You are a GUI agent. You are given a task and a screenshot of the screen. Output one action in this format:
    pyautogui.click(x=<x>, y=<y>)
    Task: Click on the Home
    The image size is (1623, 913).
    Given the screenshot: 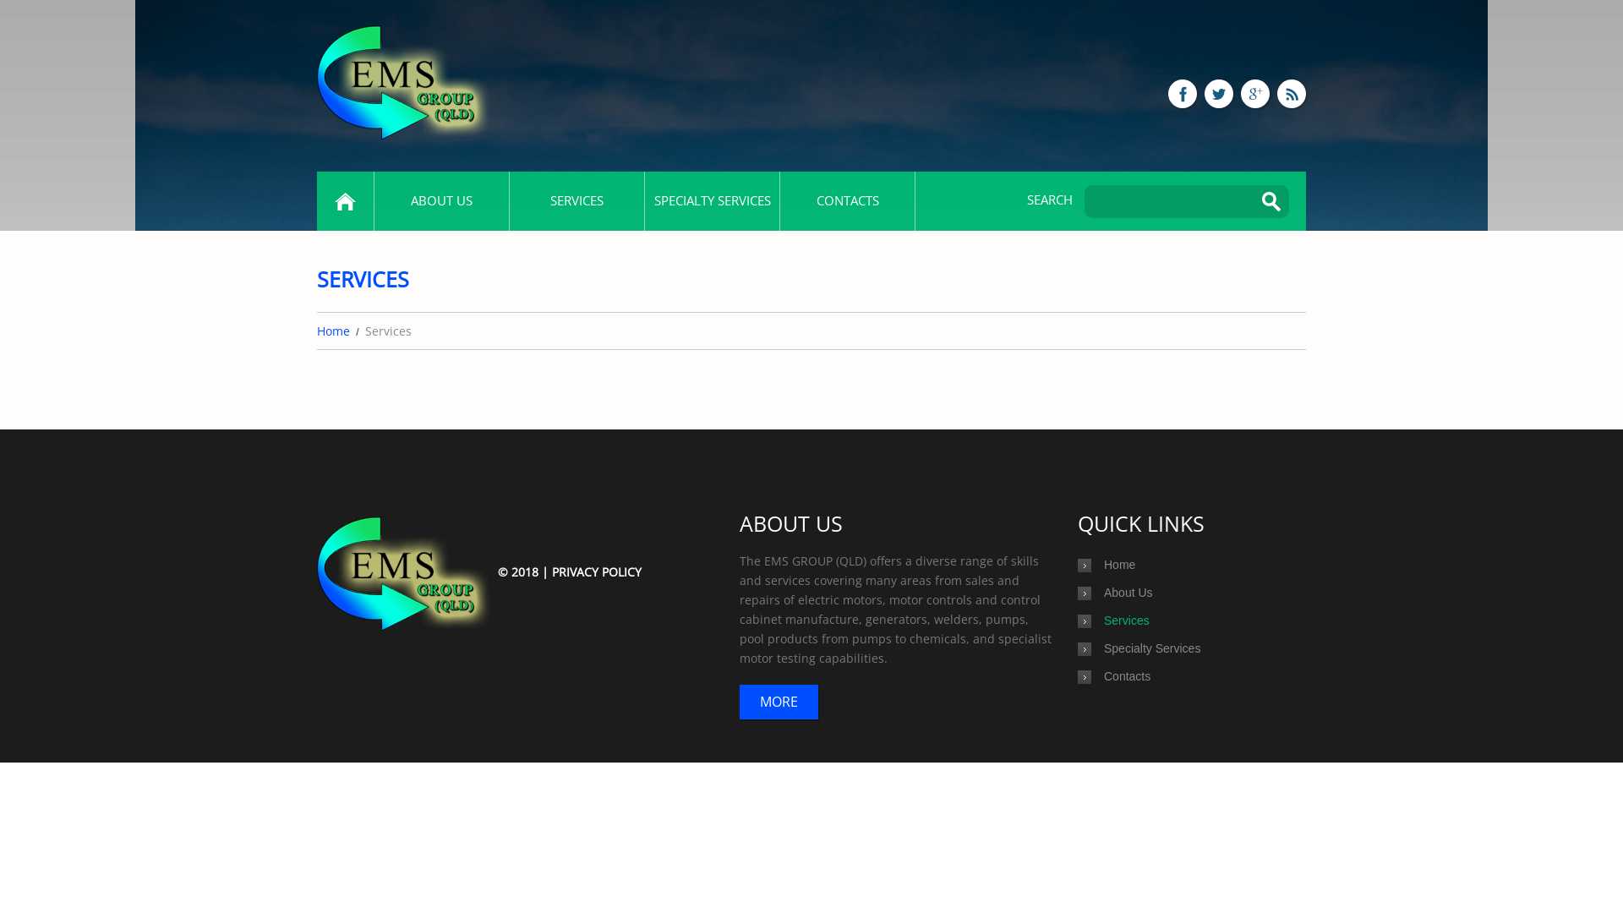 What is the action you would take?
    pyautogui.click(x=333, y=331)
    